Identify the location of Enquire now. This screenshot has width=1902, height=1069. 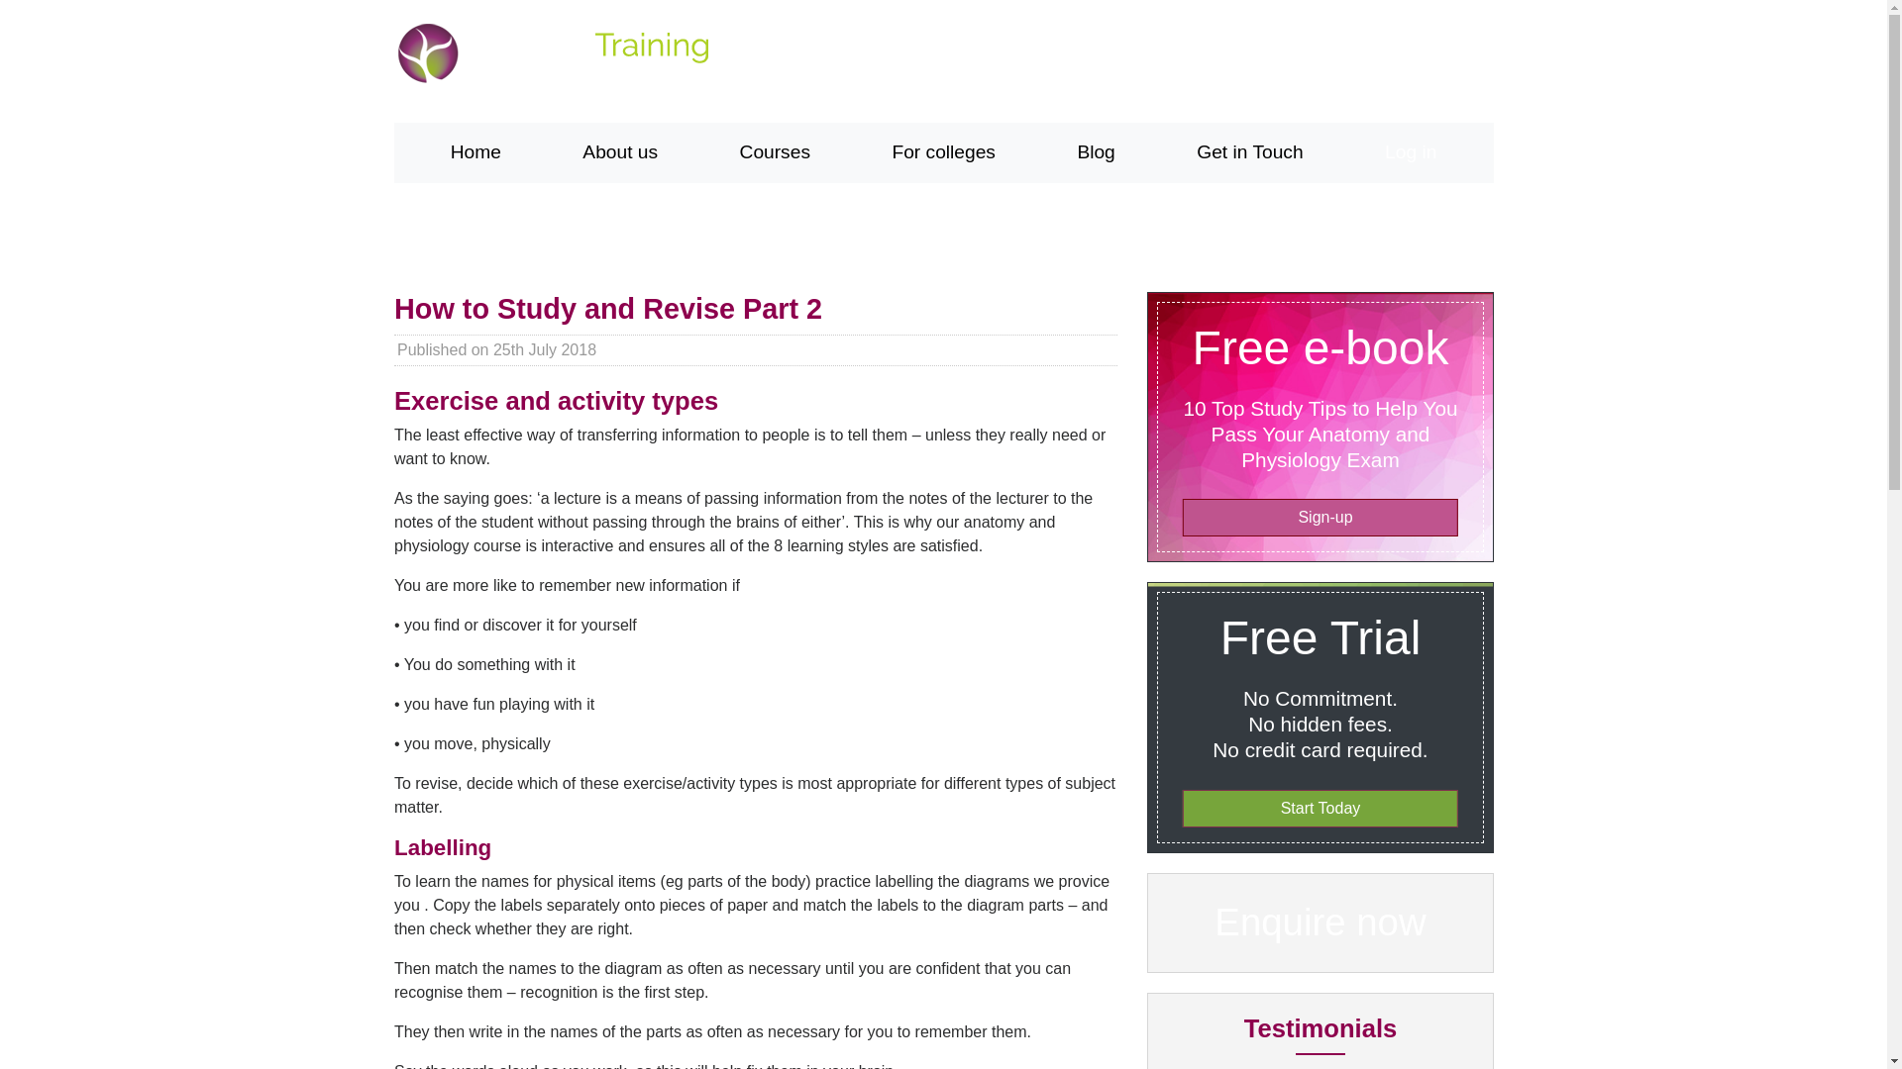
(1319, 928).